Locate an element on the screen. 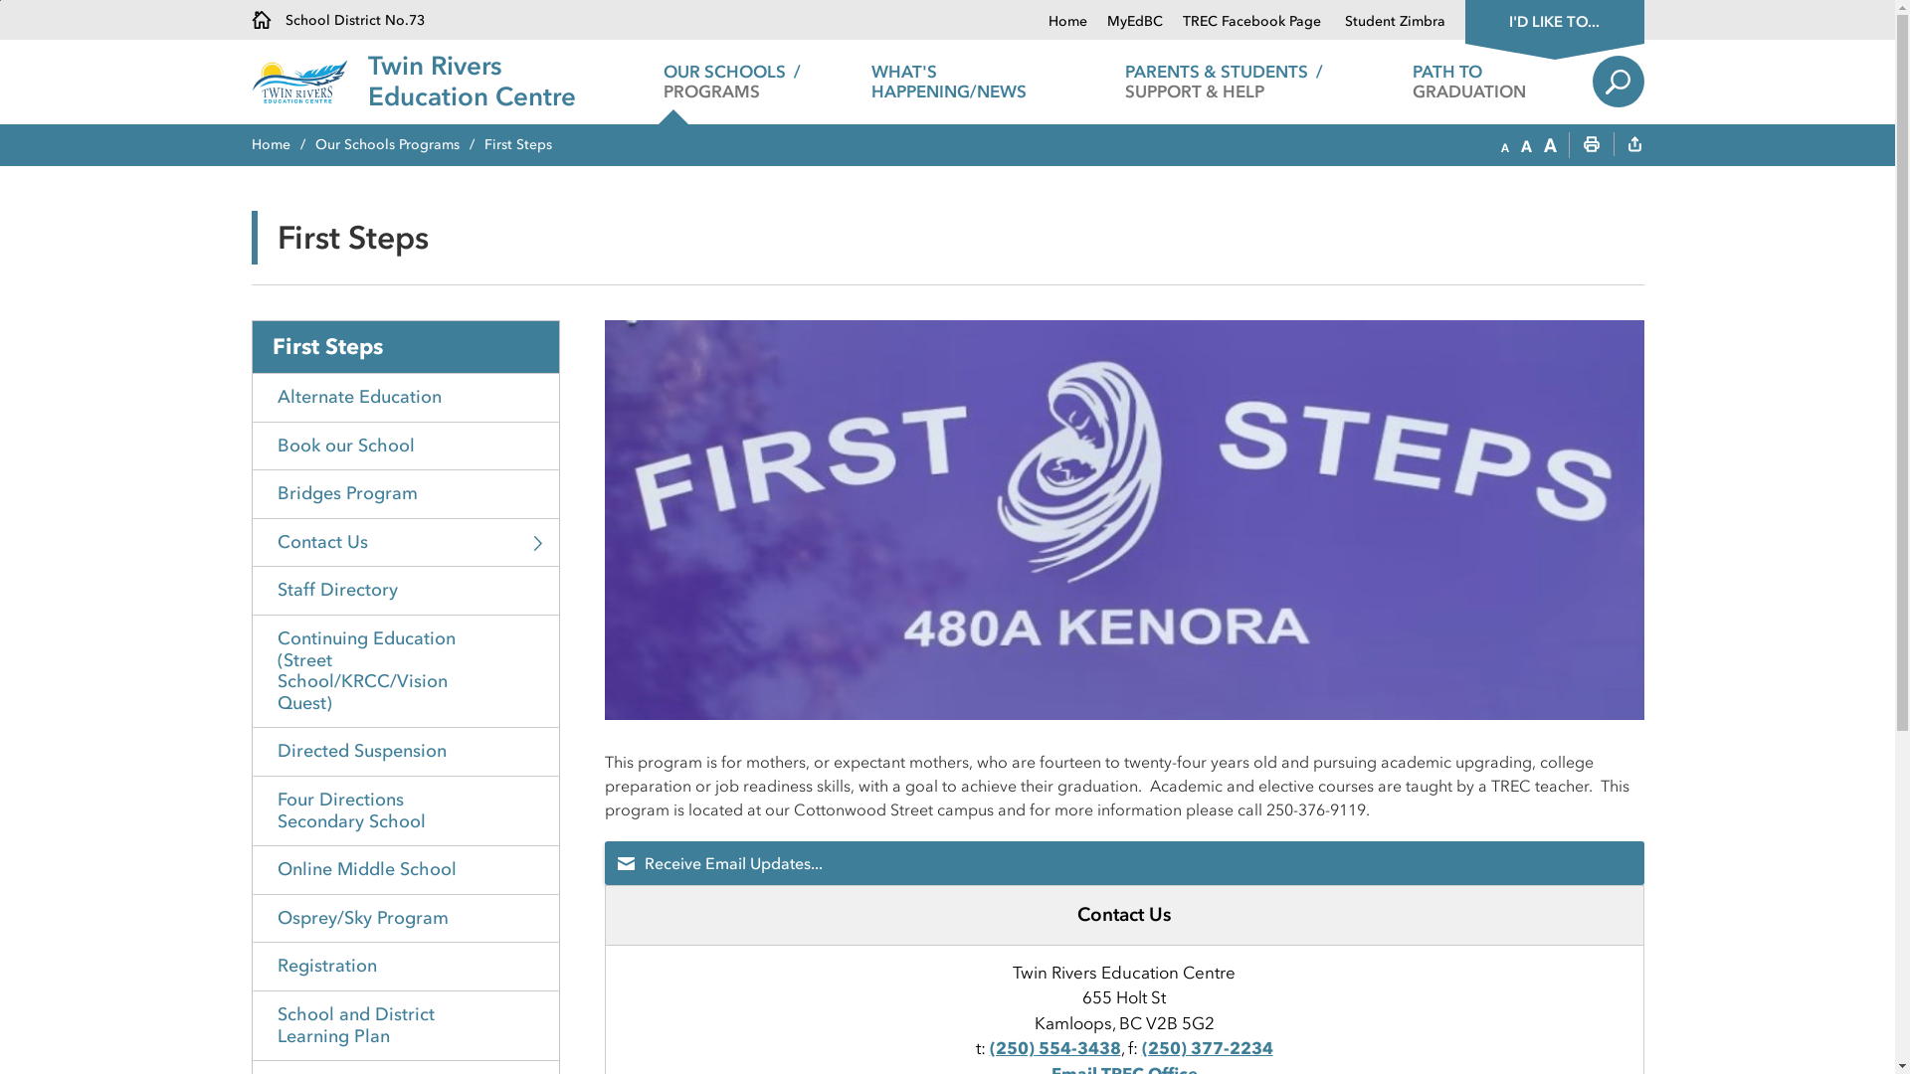 The width and height of the screenshot is (1910, 1074). Student Zimbra is located at coordinates (1385, 22).